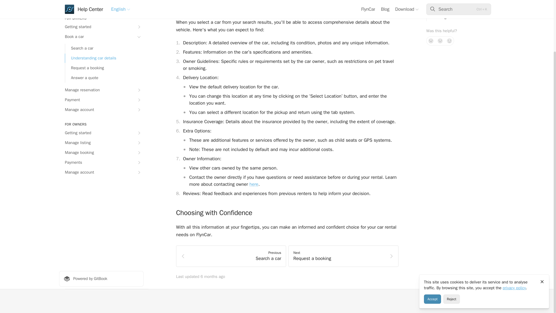 This screenshot has height=313, width=556. Describe the element at coordinates (440, 4) in the screenshot. I see `Not sure` at that location.